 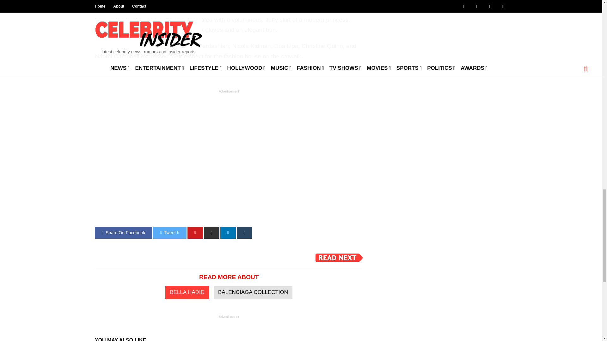 What do you see at coordinates (212, 233) in the screenshot?
I see `Share On Reddit` at bounding box center [212, 233].